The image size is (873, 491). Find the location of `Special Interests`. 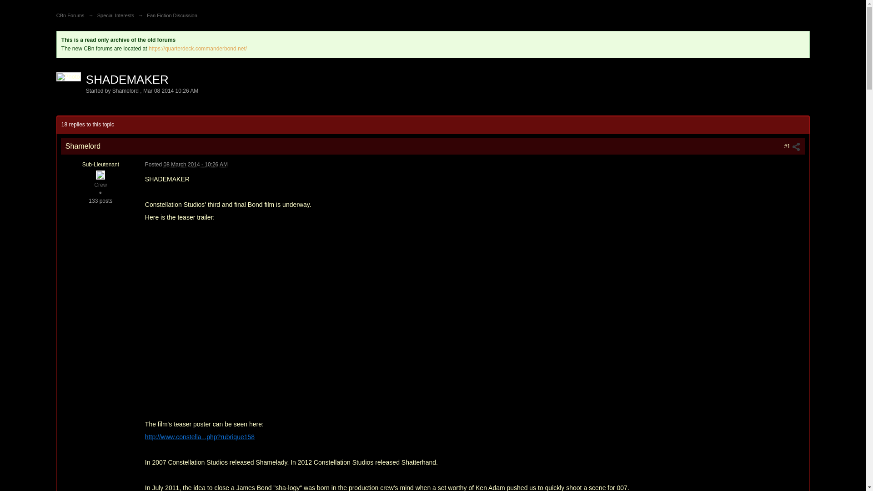

Special Interests is located at coordinates (115, 15).